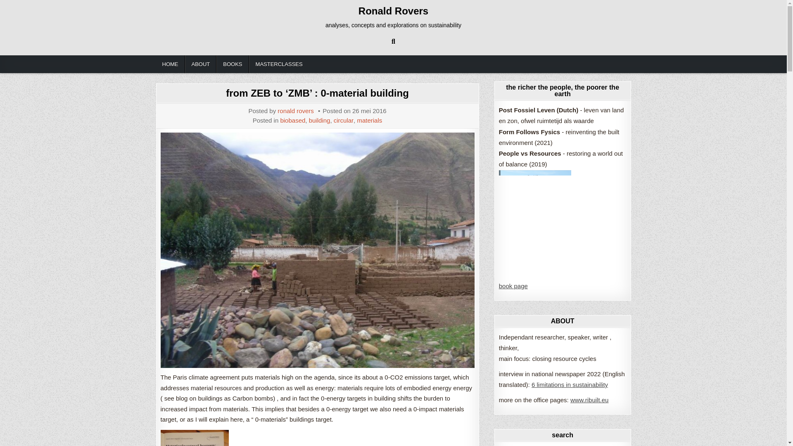 The height and width of the screenshot is (446, 793). What do you see at coordinates (320, 121) in the screenshot?
I see `building` at bounding box center [320, 121].